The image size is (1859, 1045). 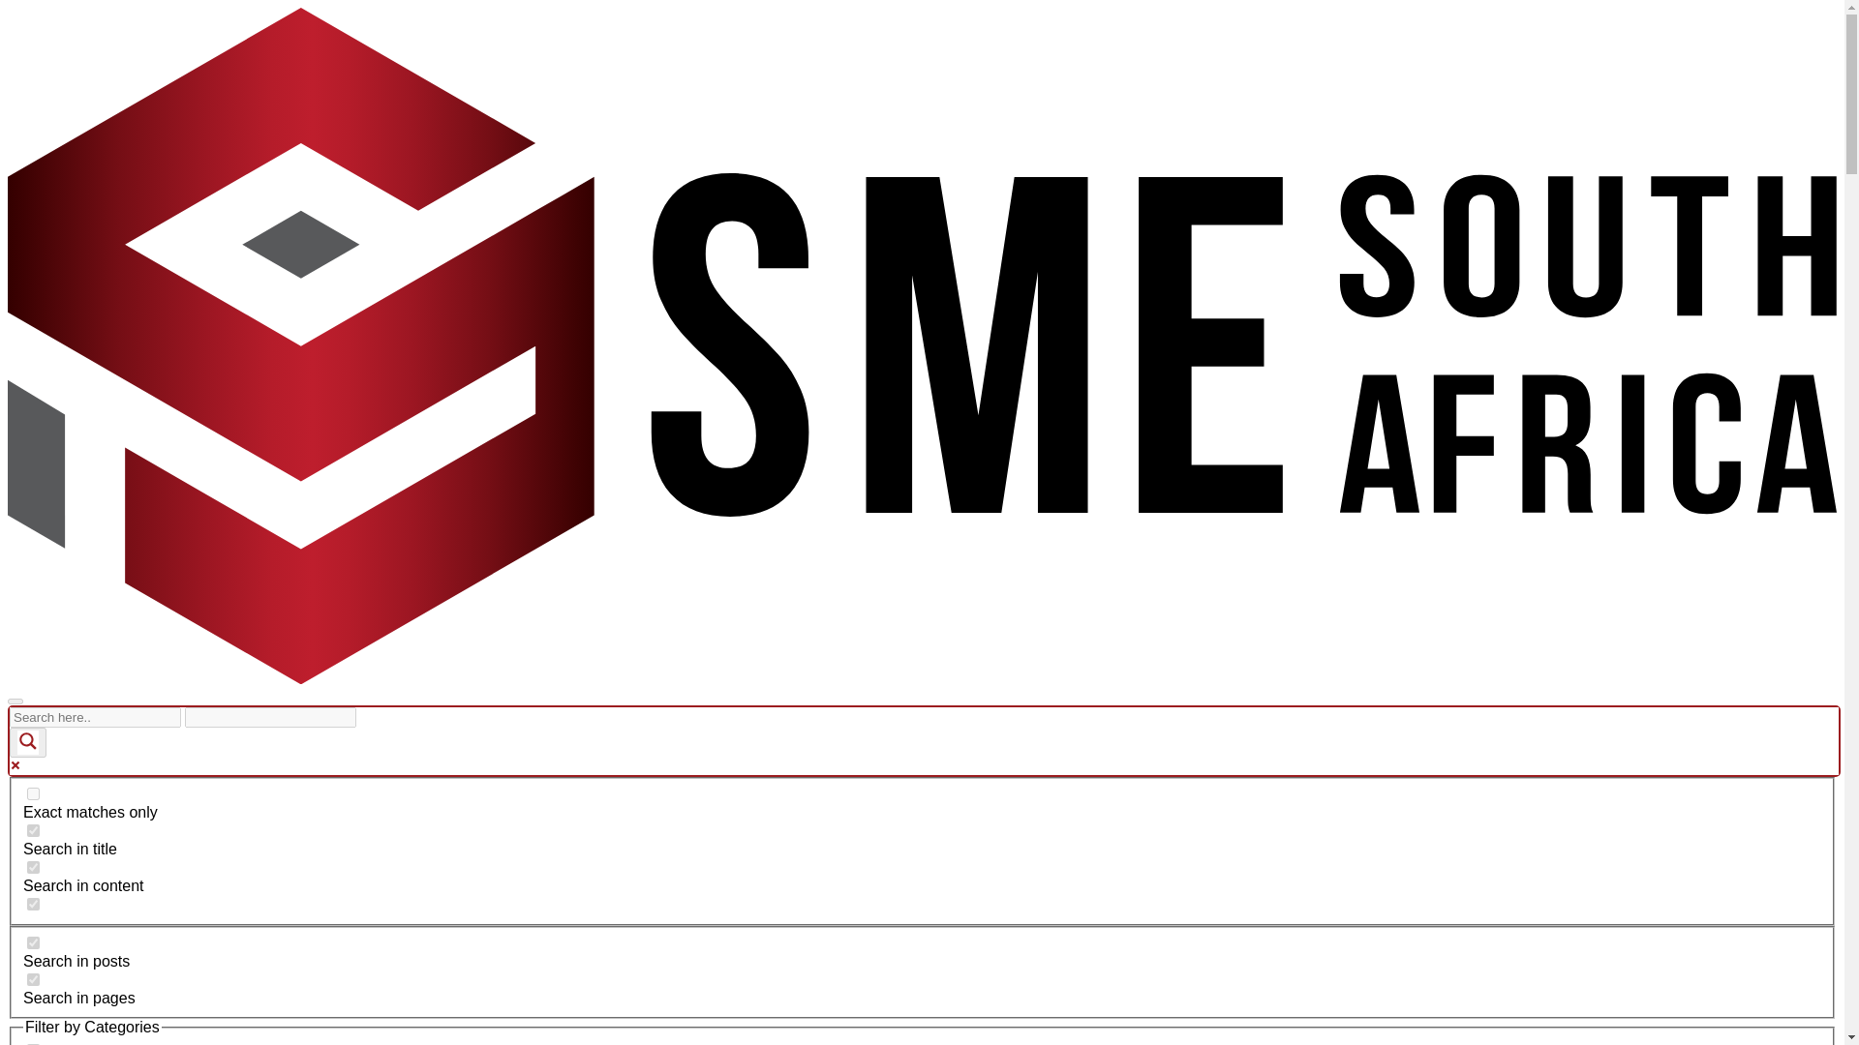 I want to click on content, so click(x=33, y=867).